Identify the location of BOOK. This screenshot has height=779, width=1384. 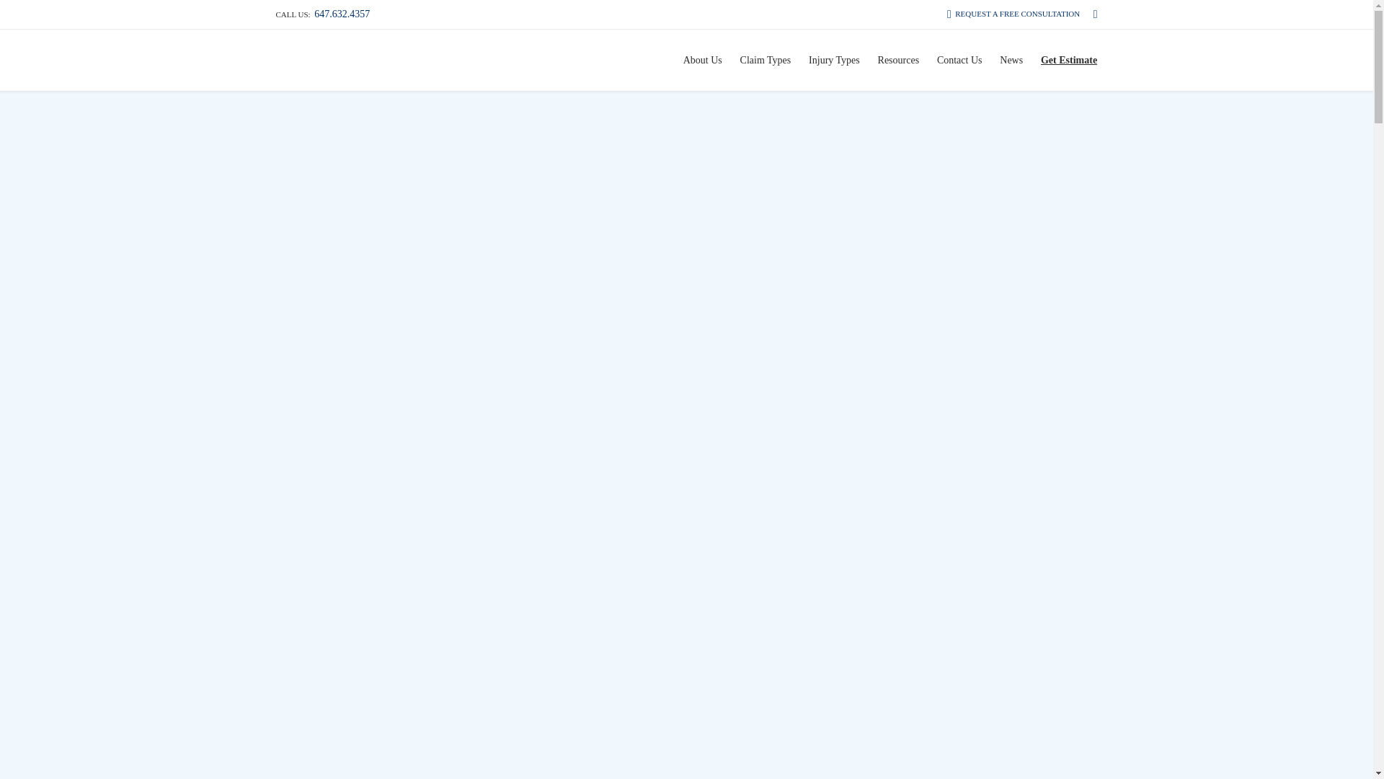
(742, 499).